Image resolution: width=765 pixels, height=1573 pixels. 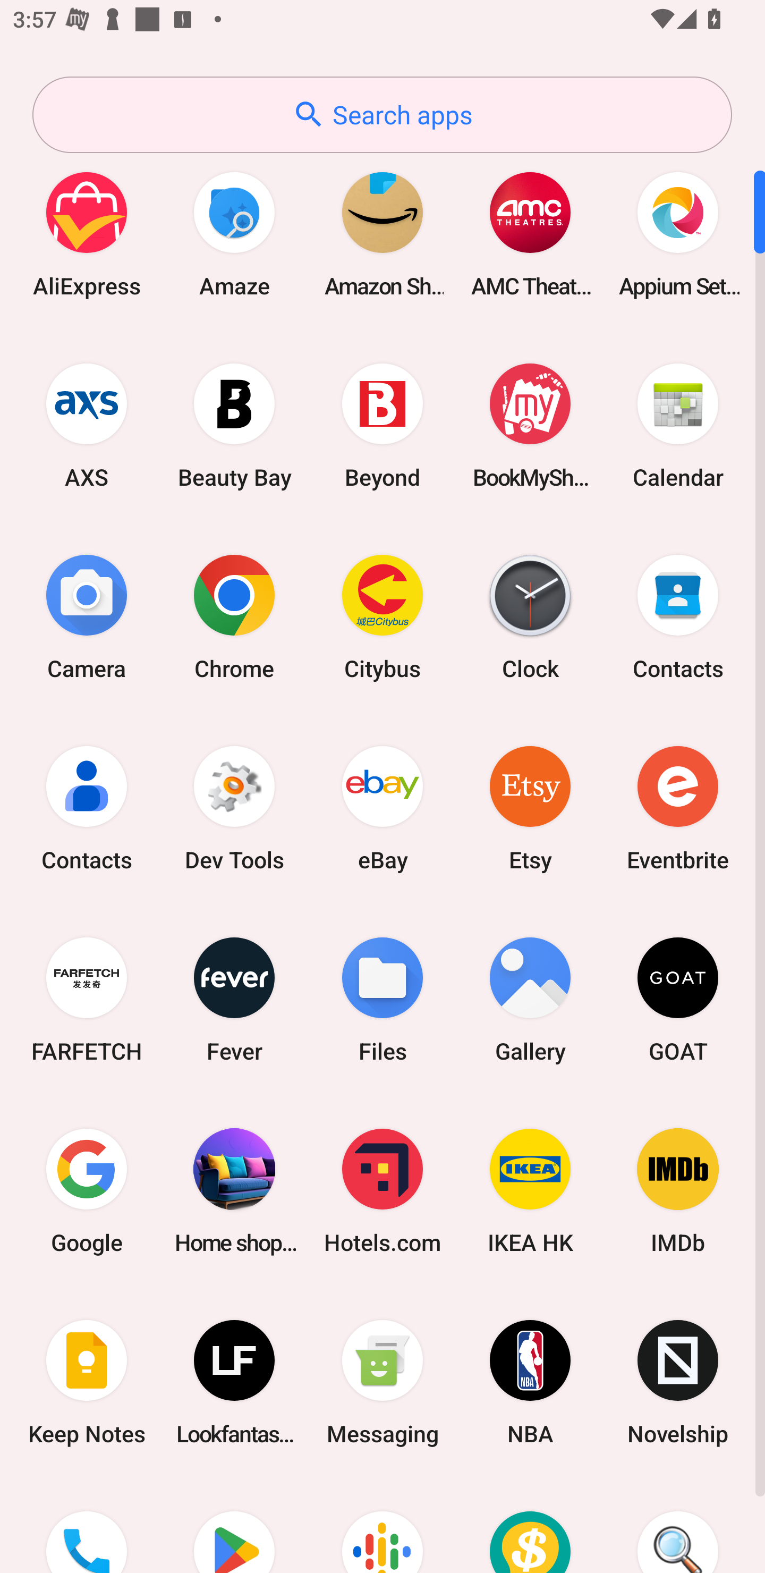 I want to click on Camera, so click(x=87, y=616).